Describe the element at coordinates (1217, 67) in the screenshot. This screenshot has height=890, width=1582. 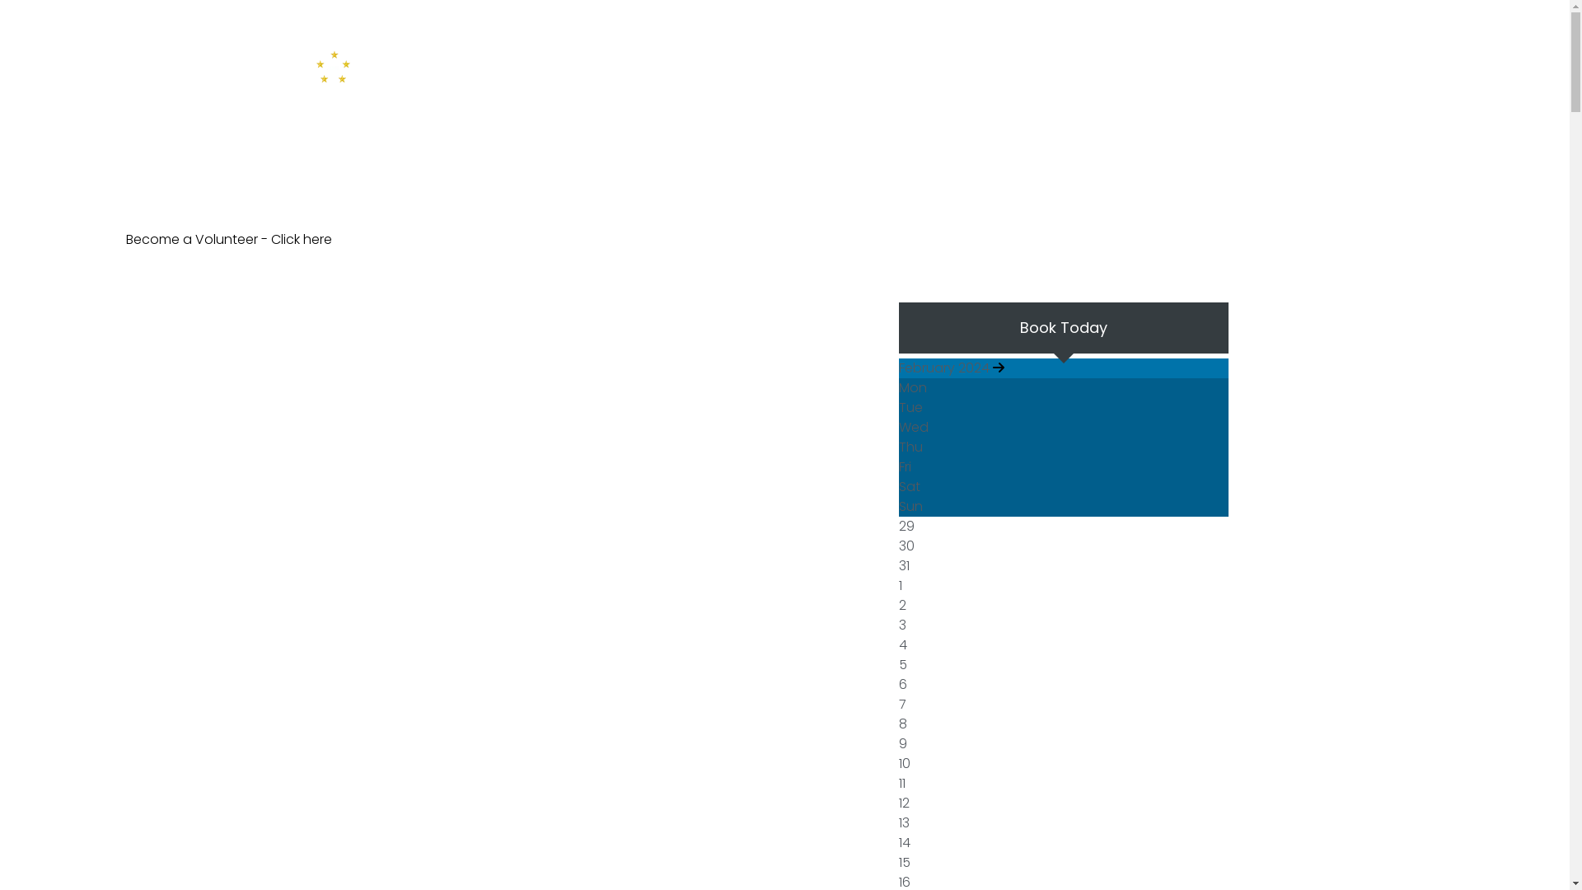
I see `Booking` at that location.